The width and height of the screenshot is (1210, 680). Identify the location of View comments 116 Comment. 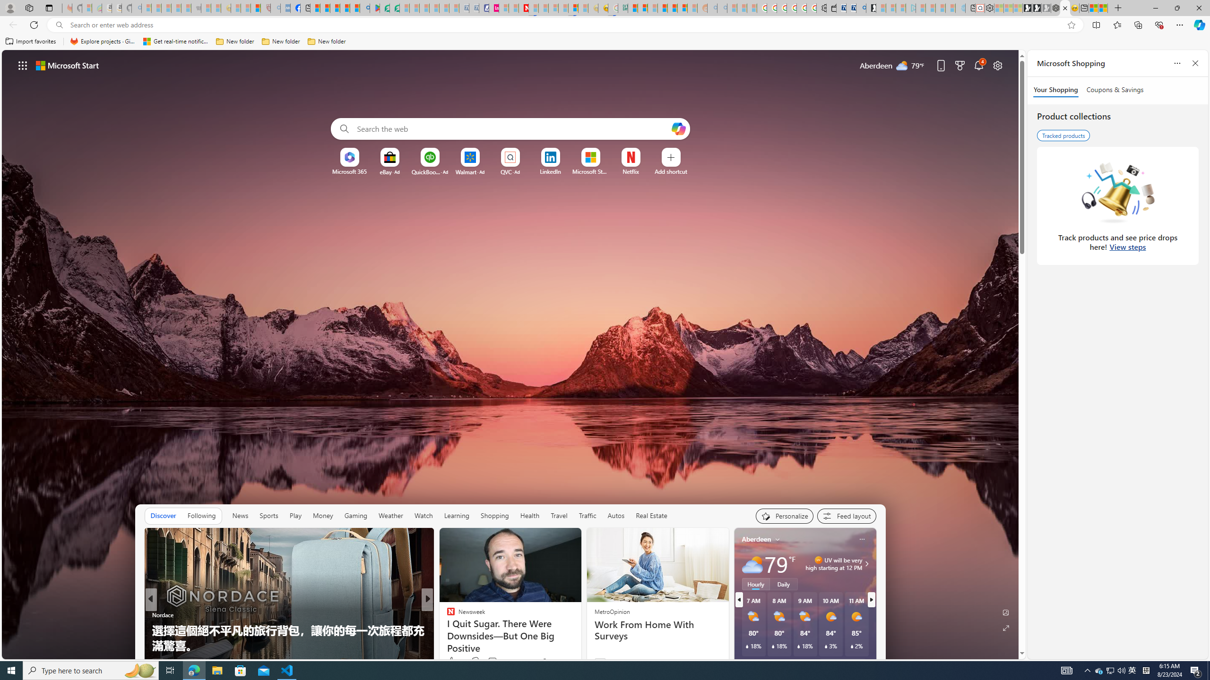
(493, 661).